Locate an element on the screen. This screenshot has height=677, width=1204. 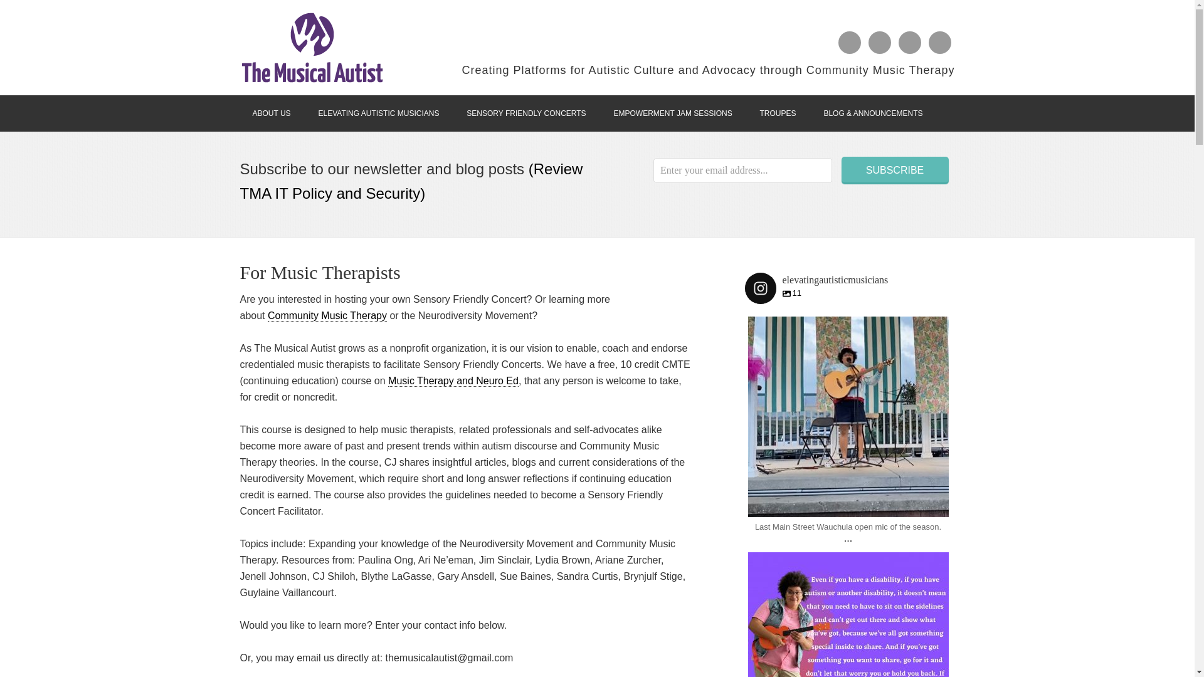
EMPOWERMENT JAM SESSIONS is located at coordinates (816, 288).